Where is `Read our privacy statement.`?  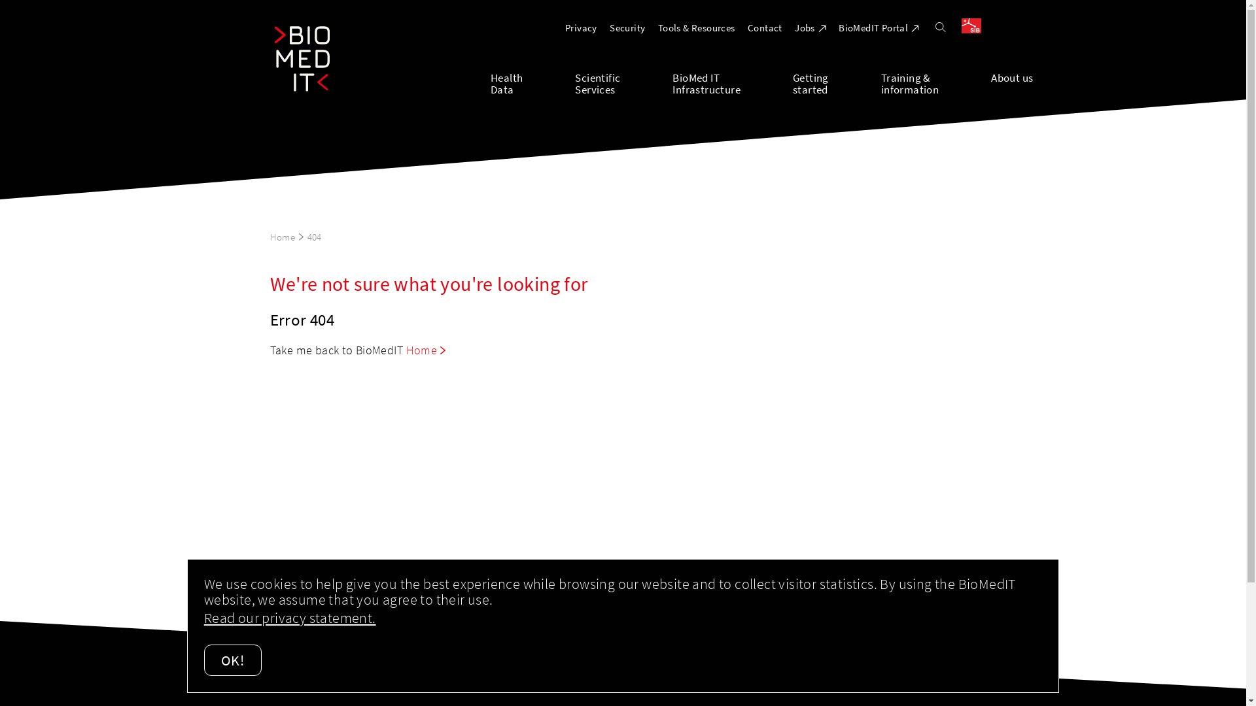 Read our privacy statement. is located at coordinates (290, 618).